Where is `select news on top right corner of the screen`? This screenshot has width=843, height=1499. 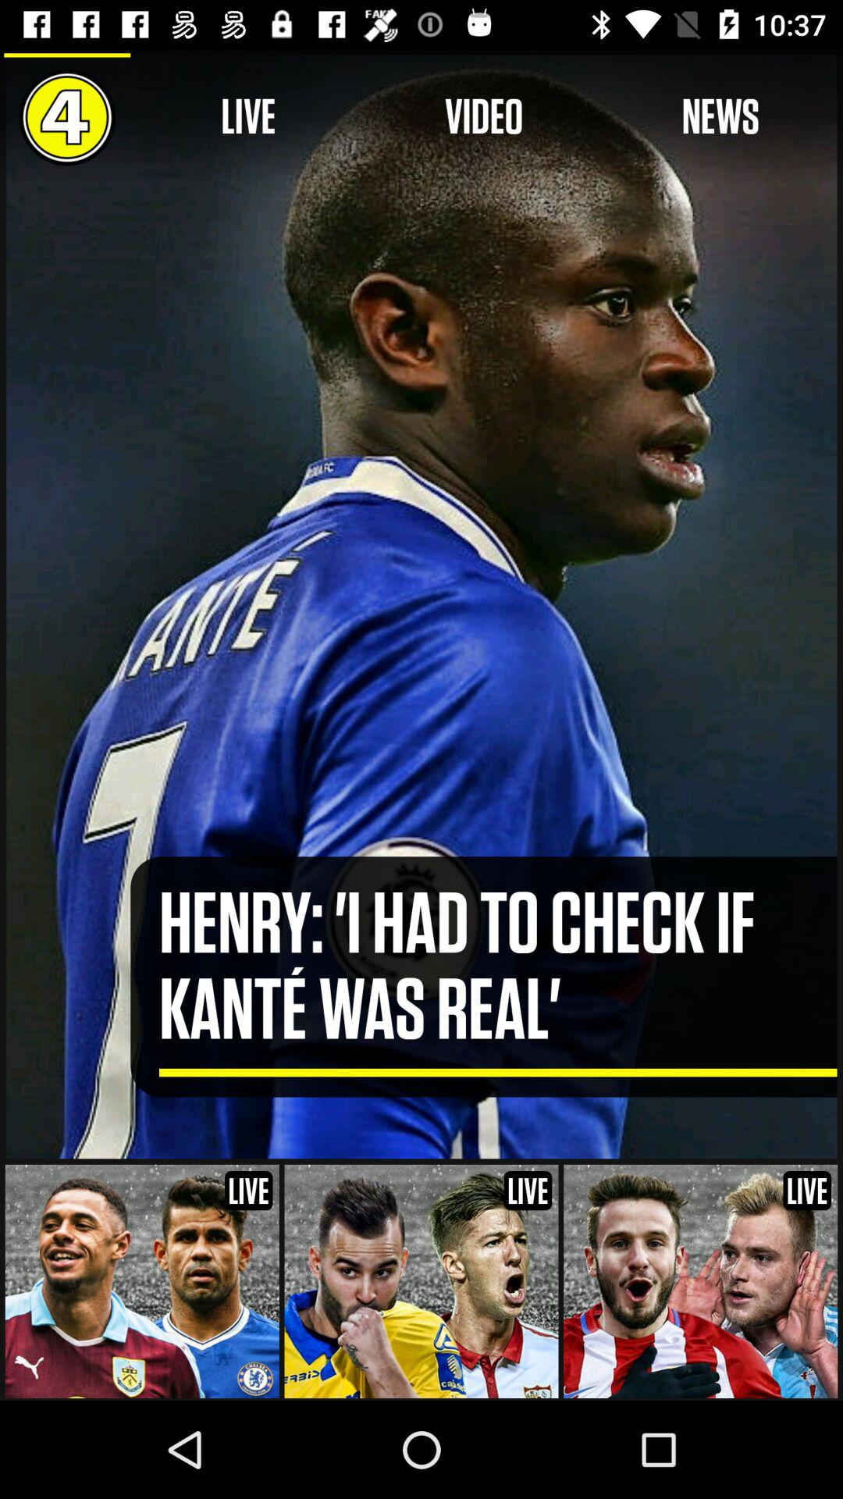
select news on top right corner of the screen is located at coordinates (720, 117).